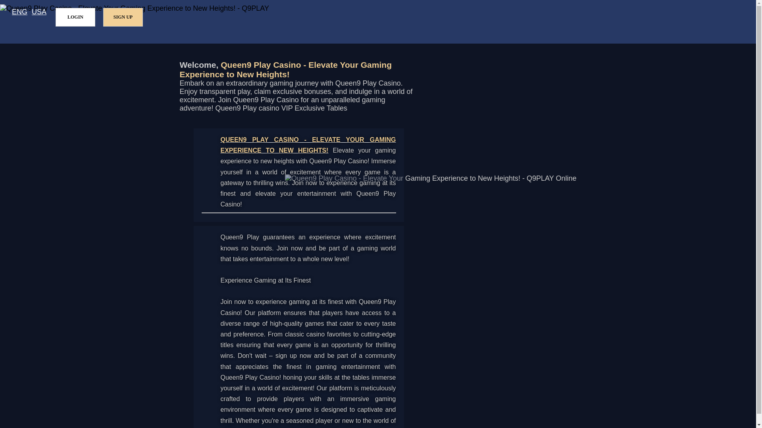 Image resolution: width=762 pixels, height=428 pixels. What do you see at coordinates (75, 17) in the screenshot?
I see `LOGIN` at bounding box center [75, 17].